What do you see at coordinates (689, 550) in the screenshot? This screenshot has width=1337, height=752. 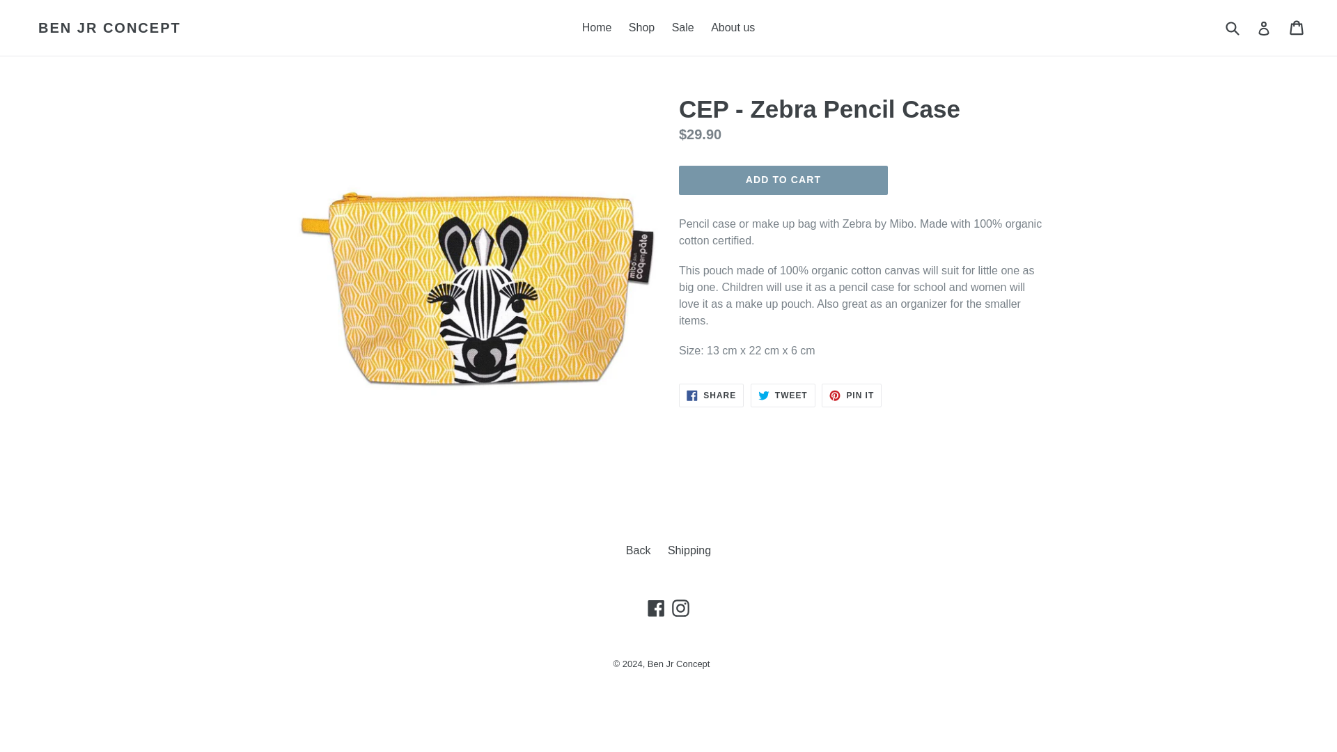 I see `Shop` at bounding box center [689, 550].